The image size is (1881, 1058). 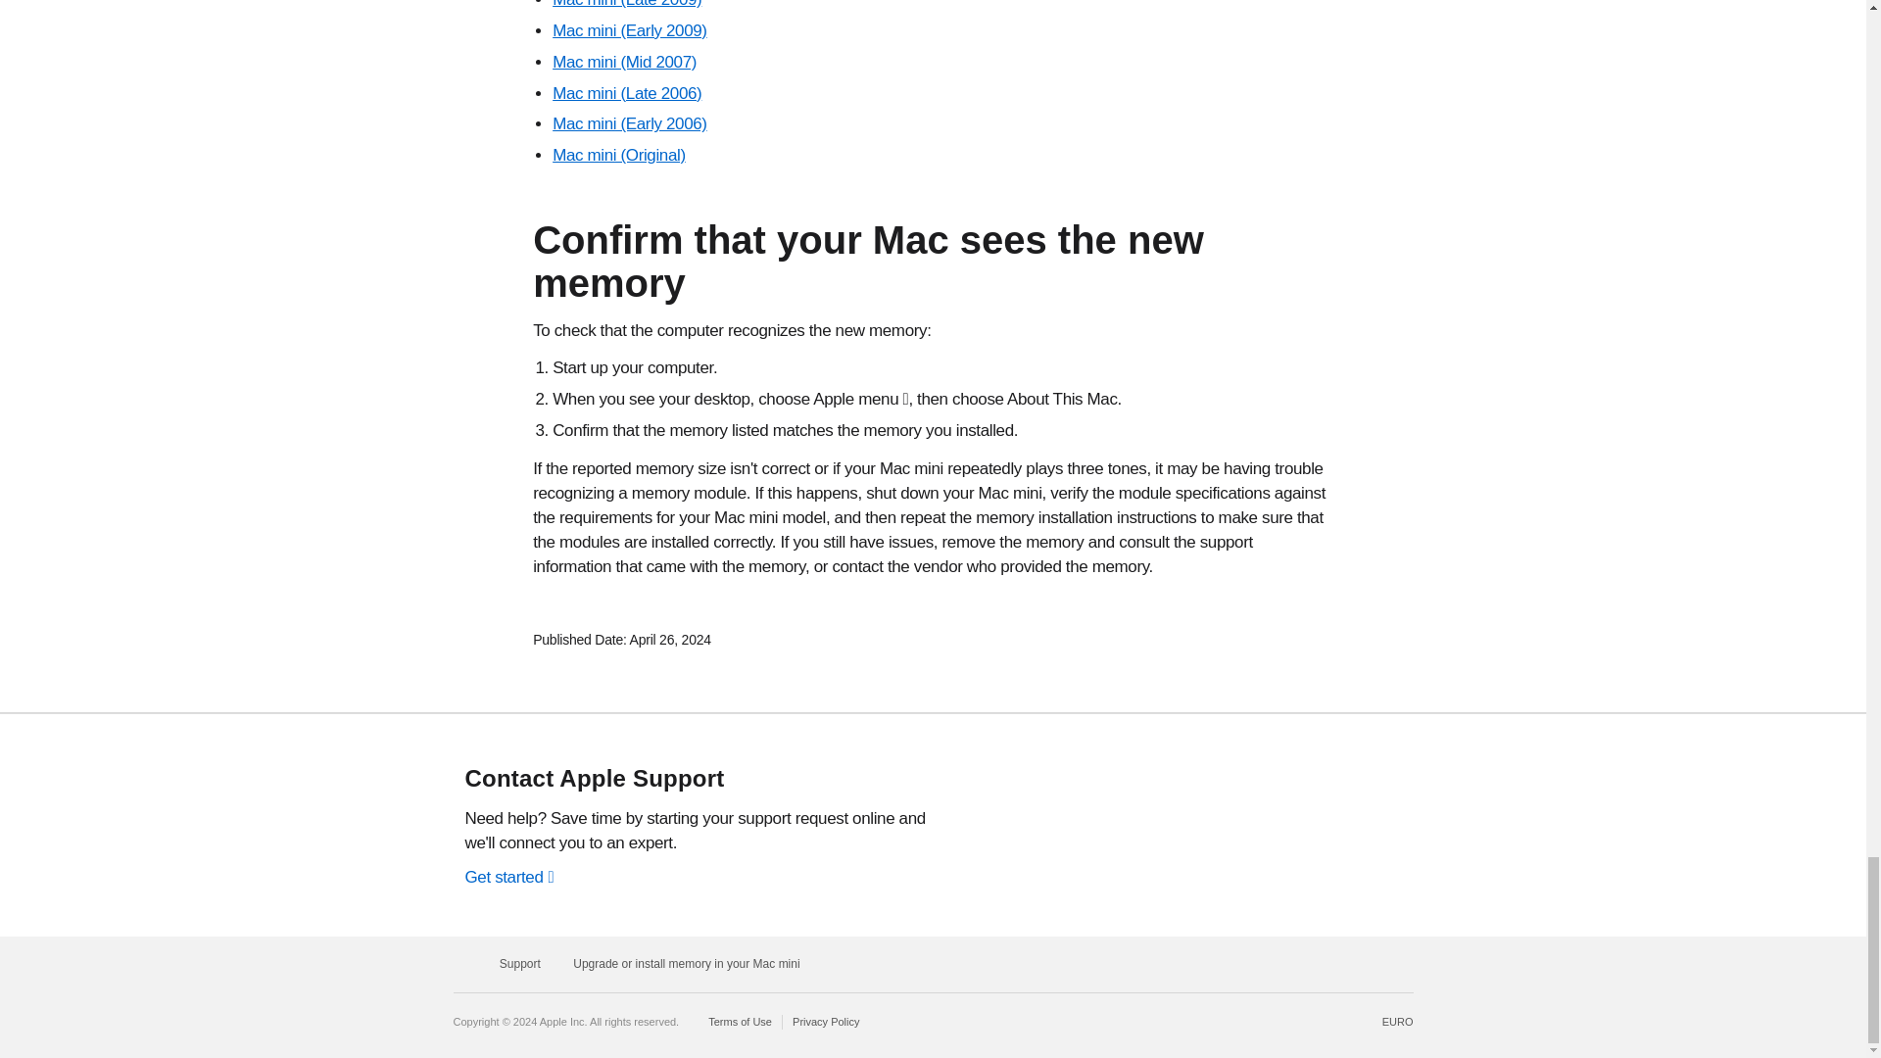 I want to click on Terms of Use, so click(x=745, y=1021).